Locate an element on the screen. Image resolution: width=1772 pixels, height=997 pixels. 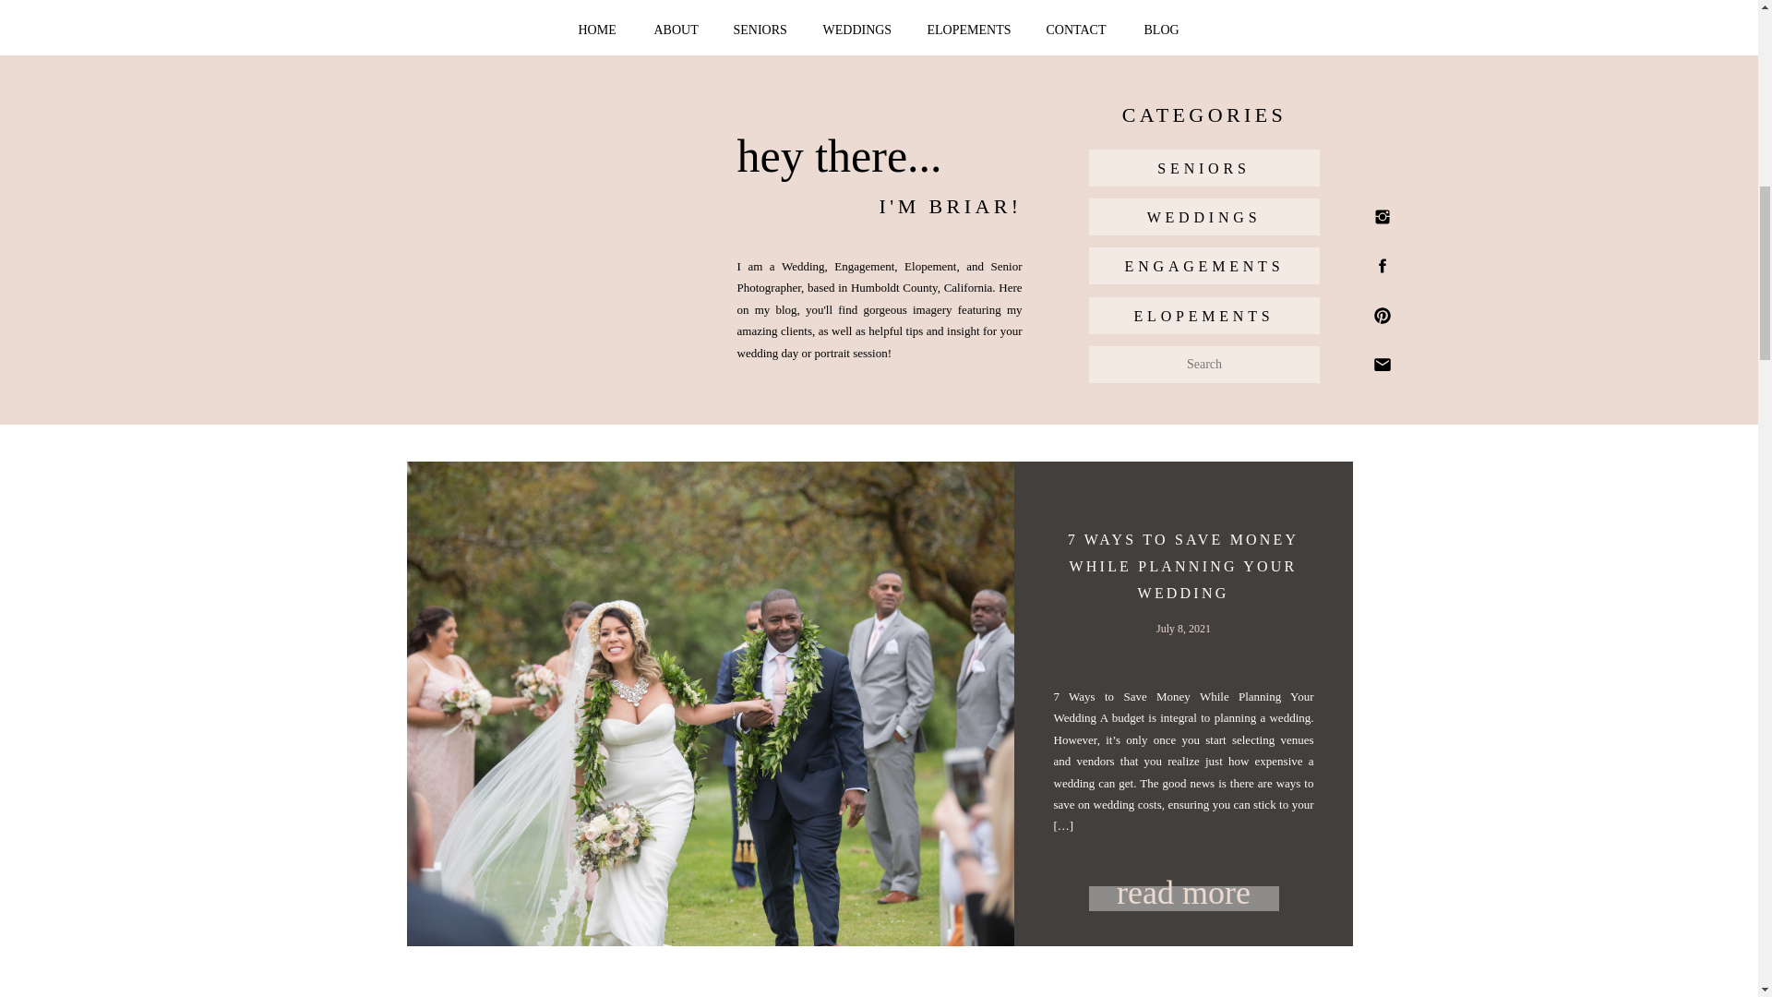
CONTACT is located at coordinates (1080, 30).